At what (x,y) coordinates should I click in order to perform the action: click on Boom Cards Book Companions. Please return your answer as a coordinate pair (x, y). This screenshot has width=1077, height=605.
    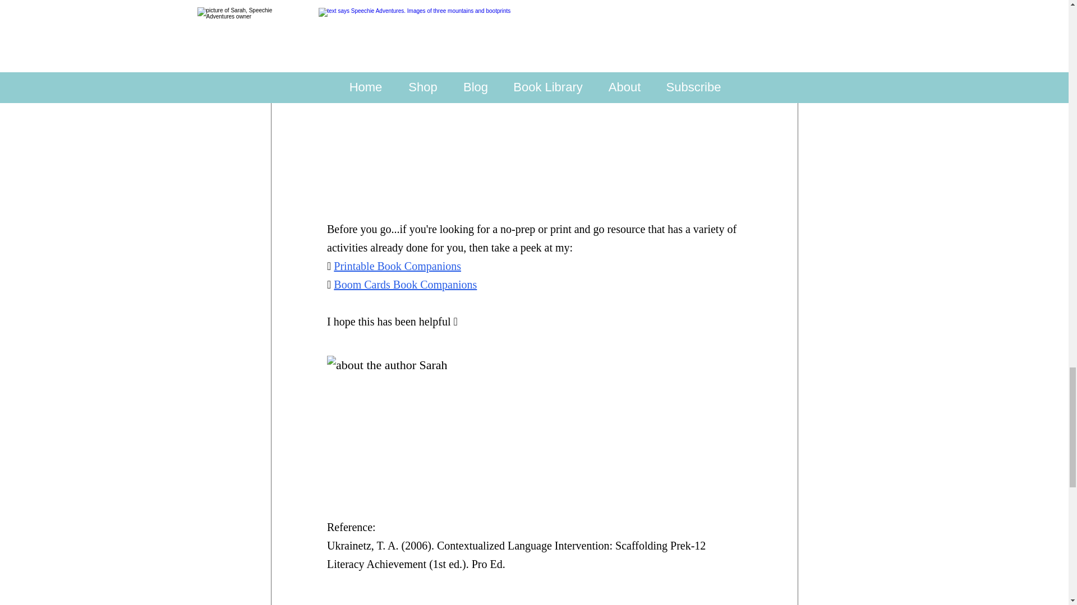
    Looking at the image, I should click on (405, 283).